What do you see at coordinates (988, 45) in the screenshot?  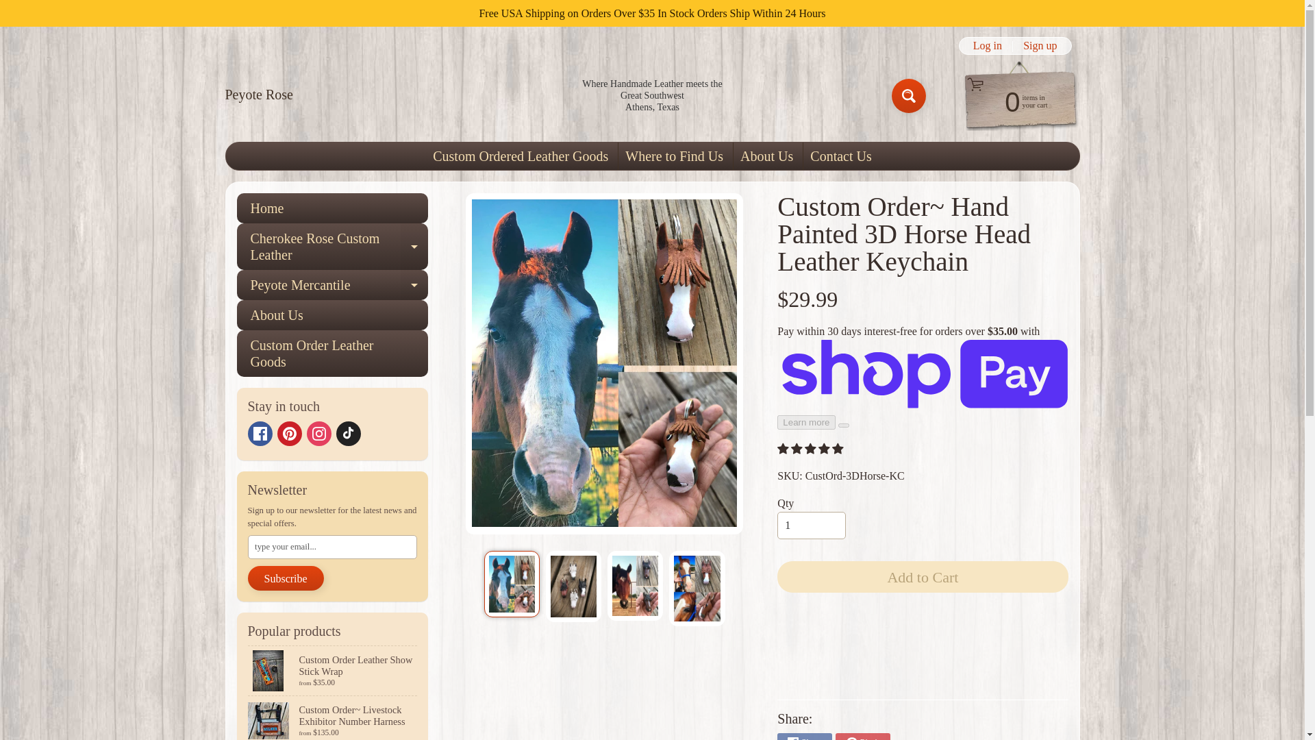 I see `Log in` at bounding box center [988, 45].